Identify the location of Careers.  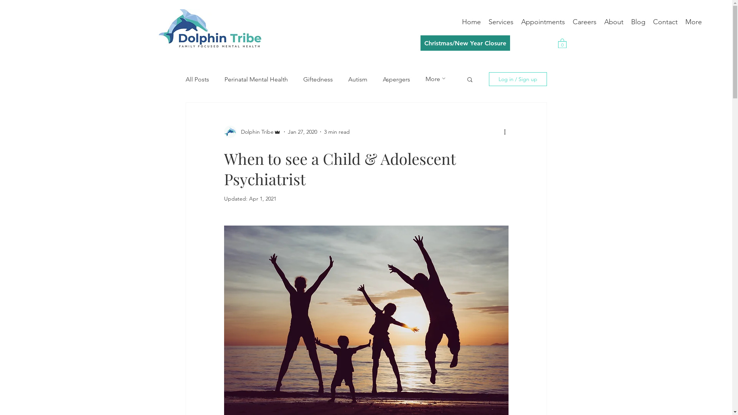
(585, 22).